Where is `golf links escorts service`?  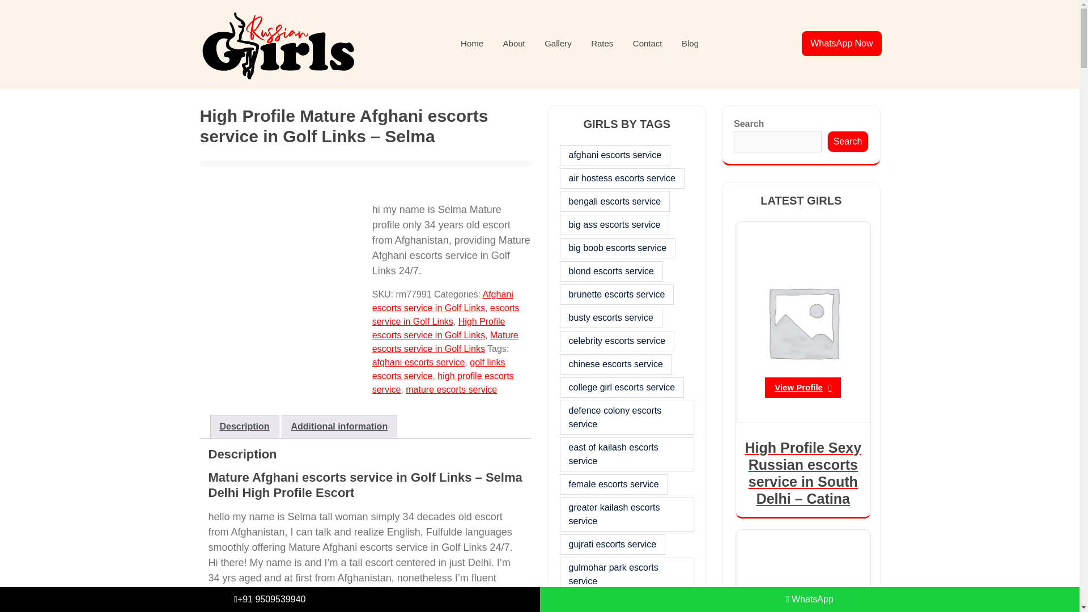 golf links escorts service is located at coordinates (439, 368).